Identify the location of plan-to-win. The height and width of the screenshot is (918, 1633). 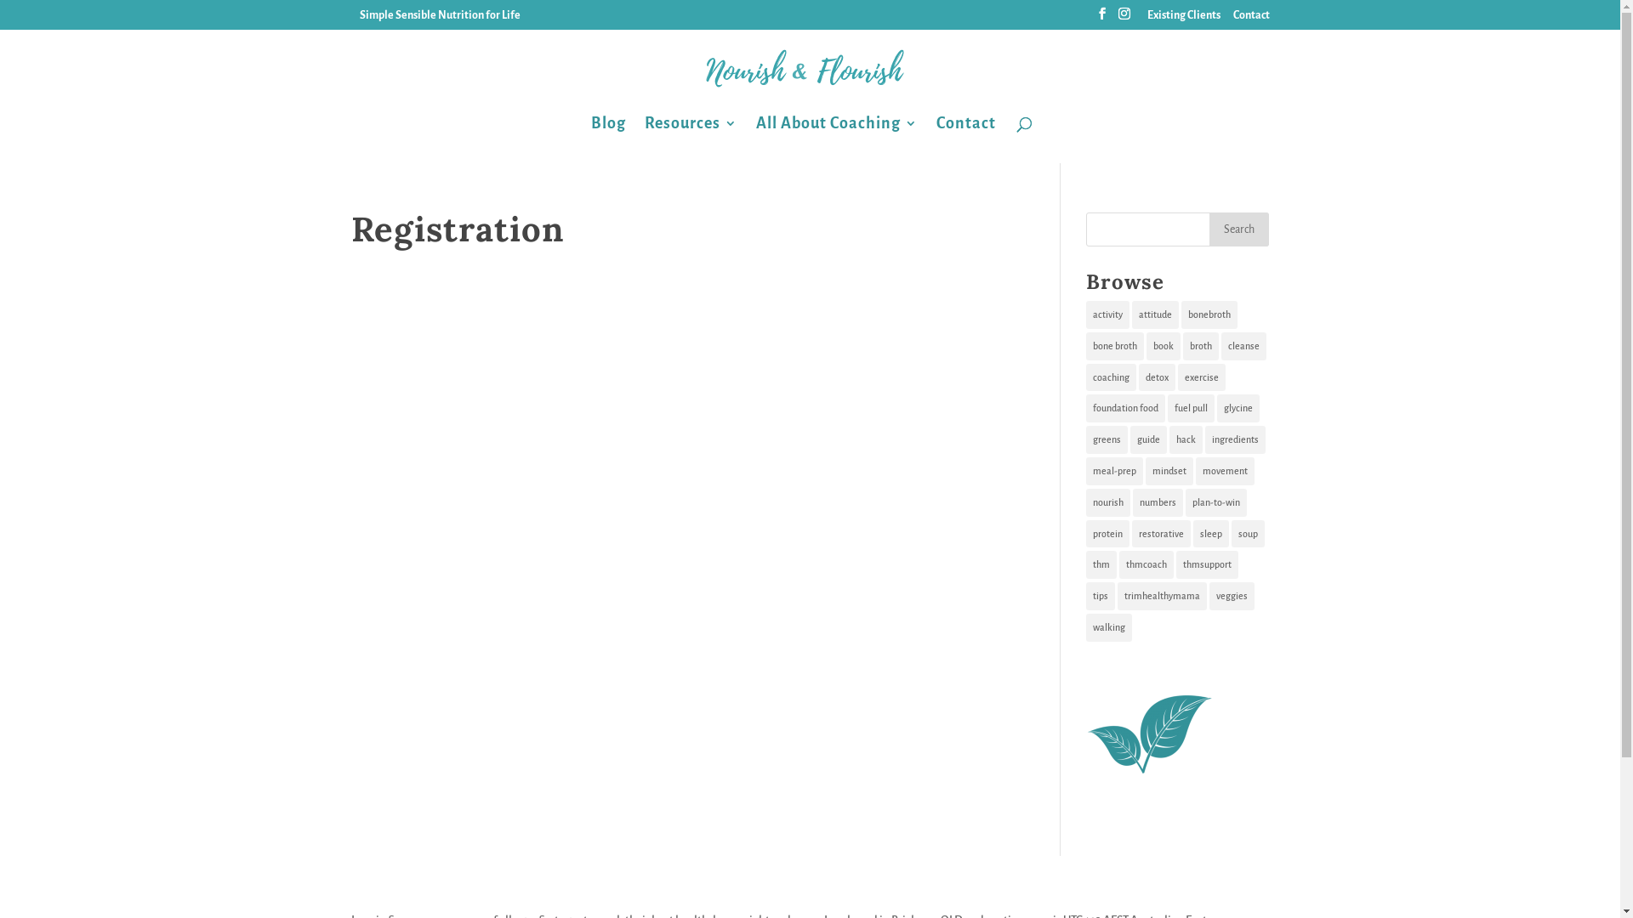
(1216, 503).